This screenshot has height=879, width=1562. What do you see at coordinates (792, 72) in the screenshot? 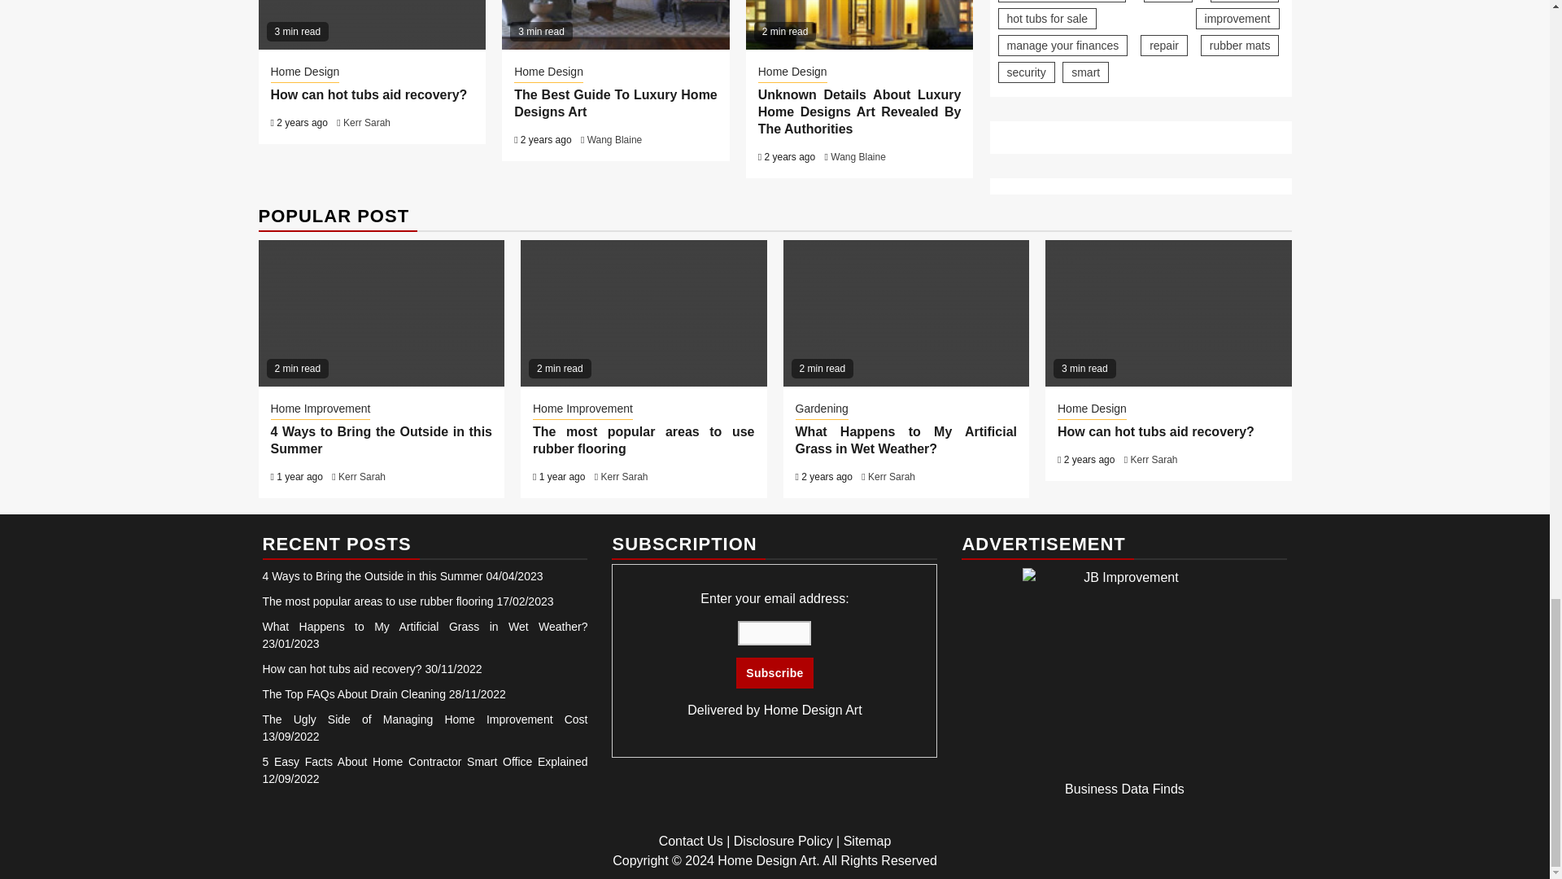
I see `Home Design` at bounding box center [792, 72].